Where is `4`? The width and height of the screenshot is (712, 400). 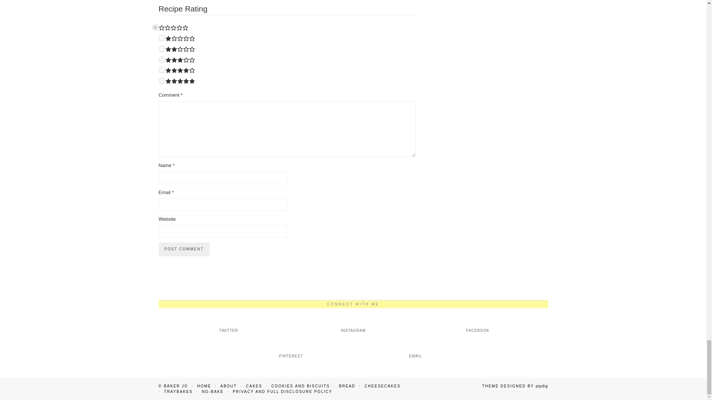 4 is located at coordinates (162, 70).